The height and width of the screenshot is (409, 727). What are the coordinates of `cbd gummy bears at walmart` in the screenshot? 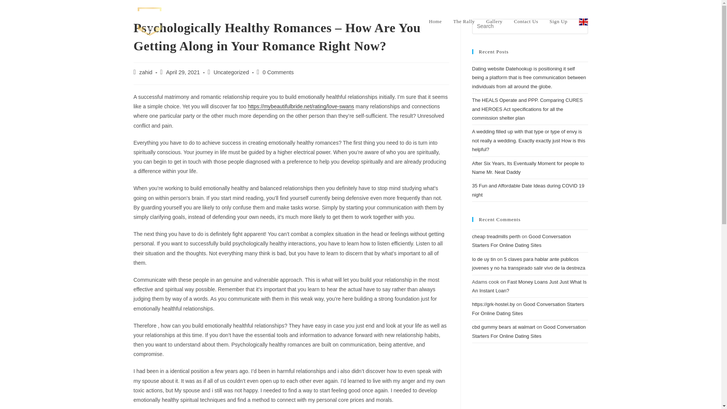 It's located at (504, 327).